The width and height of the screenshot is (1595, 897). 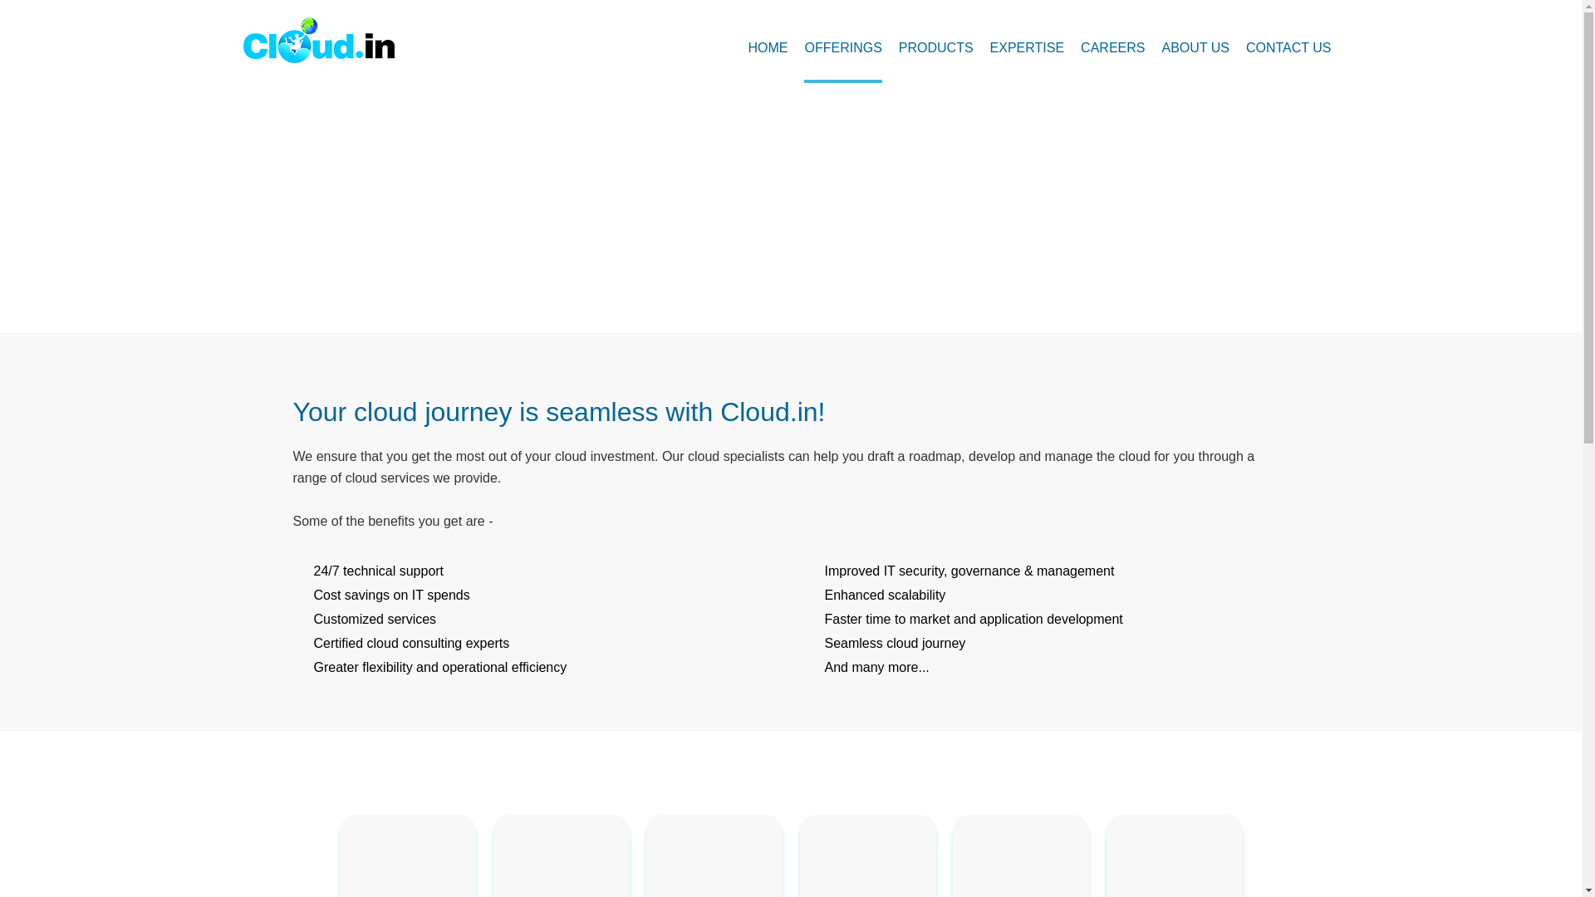 What do you see at coordinates (714, 862) in the screenshot?
I see `Migration Services` at bounding box center [714, 862].